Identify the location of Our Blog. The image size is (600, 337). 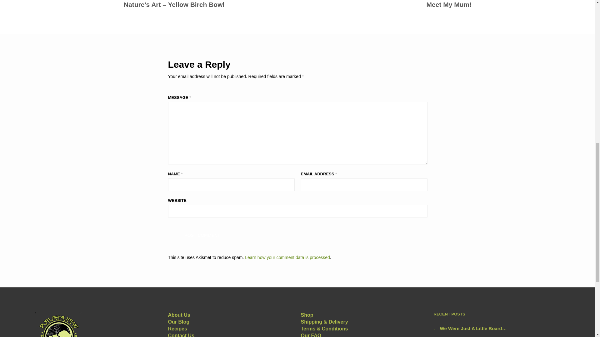
(202, 235).